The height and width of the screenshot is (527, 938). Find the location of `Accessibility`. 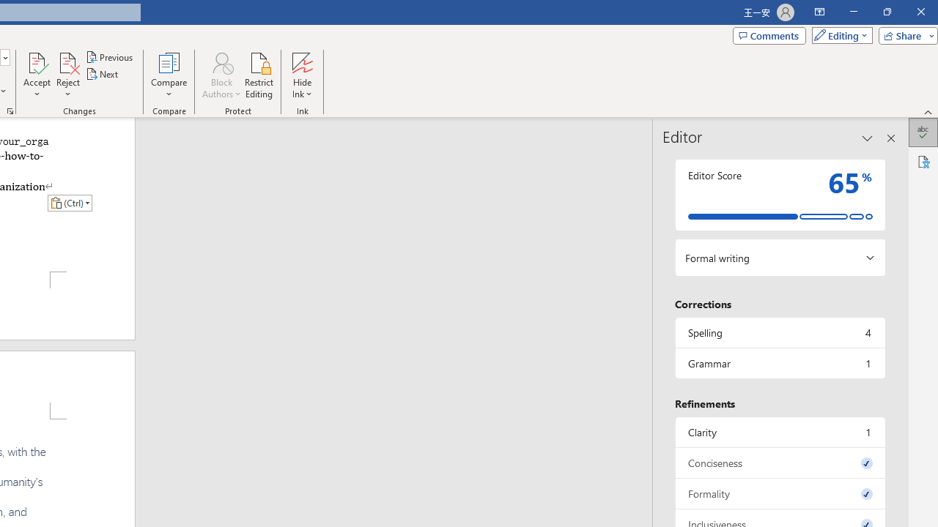

Accessibility is located at coordinates (923, 161).